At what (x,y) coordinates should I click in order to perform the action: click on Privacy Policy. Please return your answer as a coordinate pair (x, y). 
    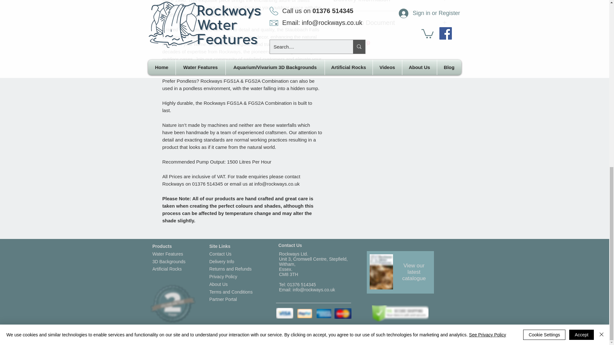
    Looking at the image, I should click on (223, 276).